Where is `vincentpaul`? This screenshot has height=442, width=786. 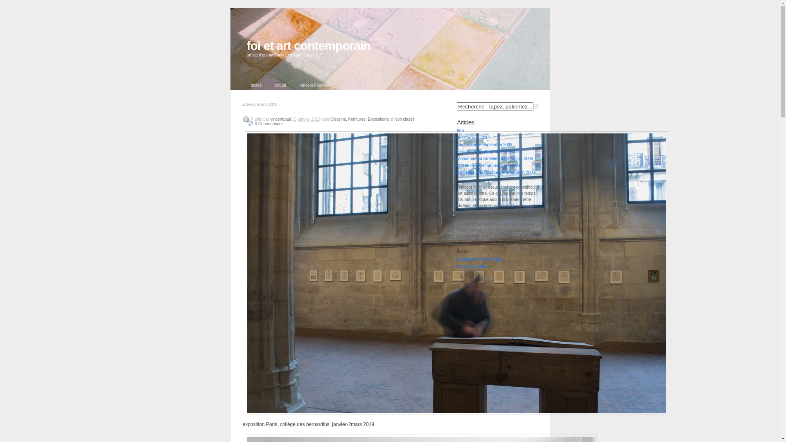 vincentpaul is located at coordinates (281, 120).